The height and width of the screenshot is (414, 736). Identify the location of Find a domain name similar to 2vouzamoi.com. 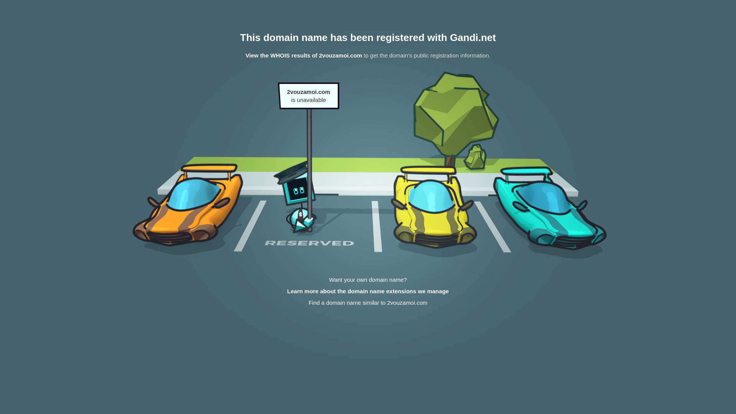
(368, 303).